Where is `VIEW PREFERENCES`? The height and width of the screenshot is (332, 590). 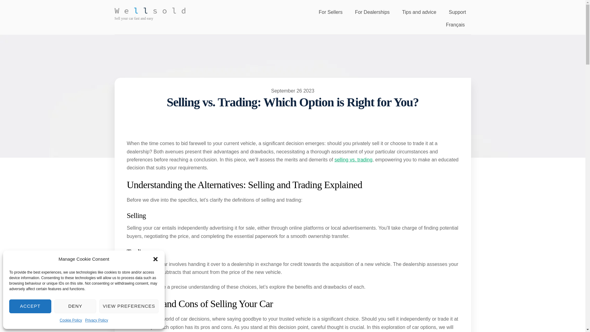
VIEW PREFERENCES is located at coordinates (129, 306).